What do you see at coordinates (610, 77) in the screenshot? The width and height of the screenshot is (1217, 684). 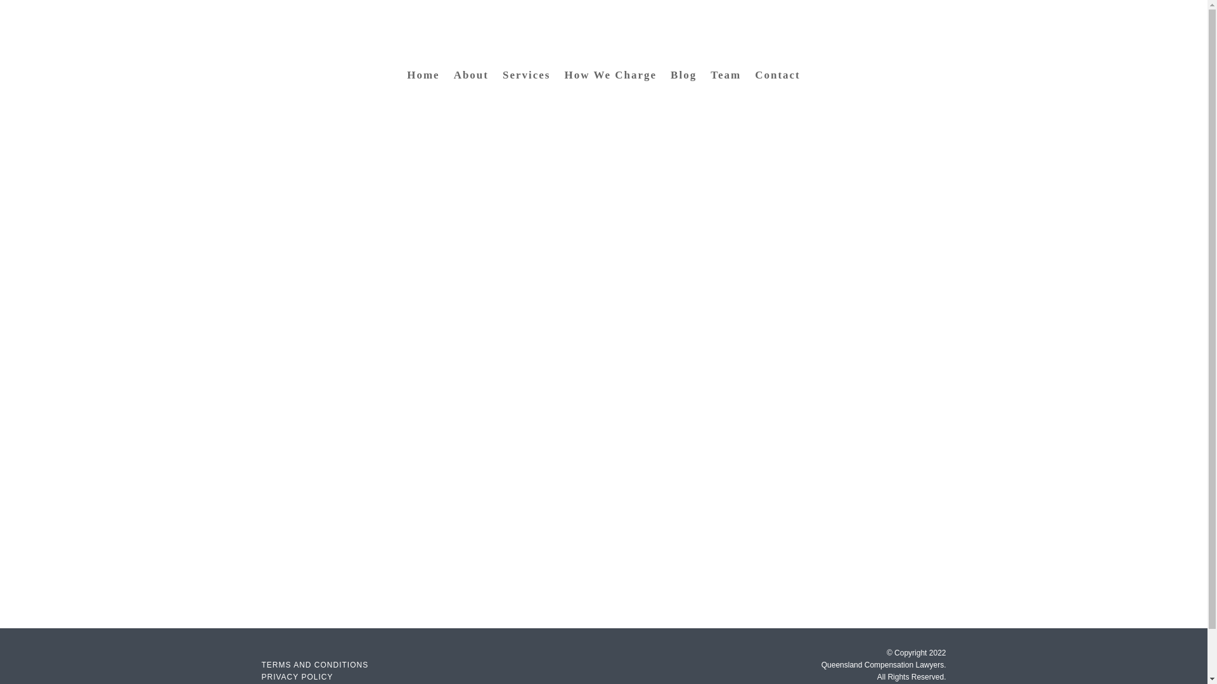 I see `How We Charge` at bounding box center [610, 77].